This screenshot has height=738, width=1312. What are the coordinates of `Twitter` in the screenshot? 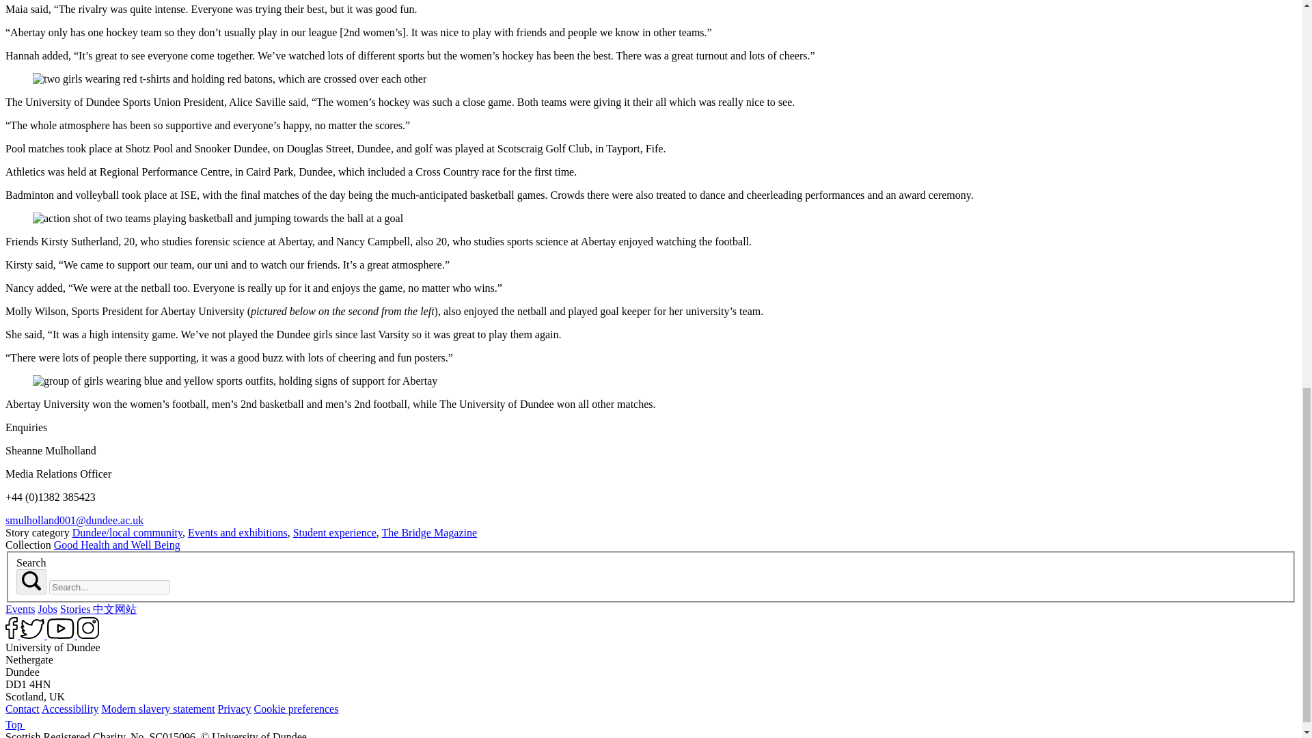 It's located at (33, 629).